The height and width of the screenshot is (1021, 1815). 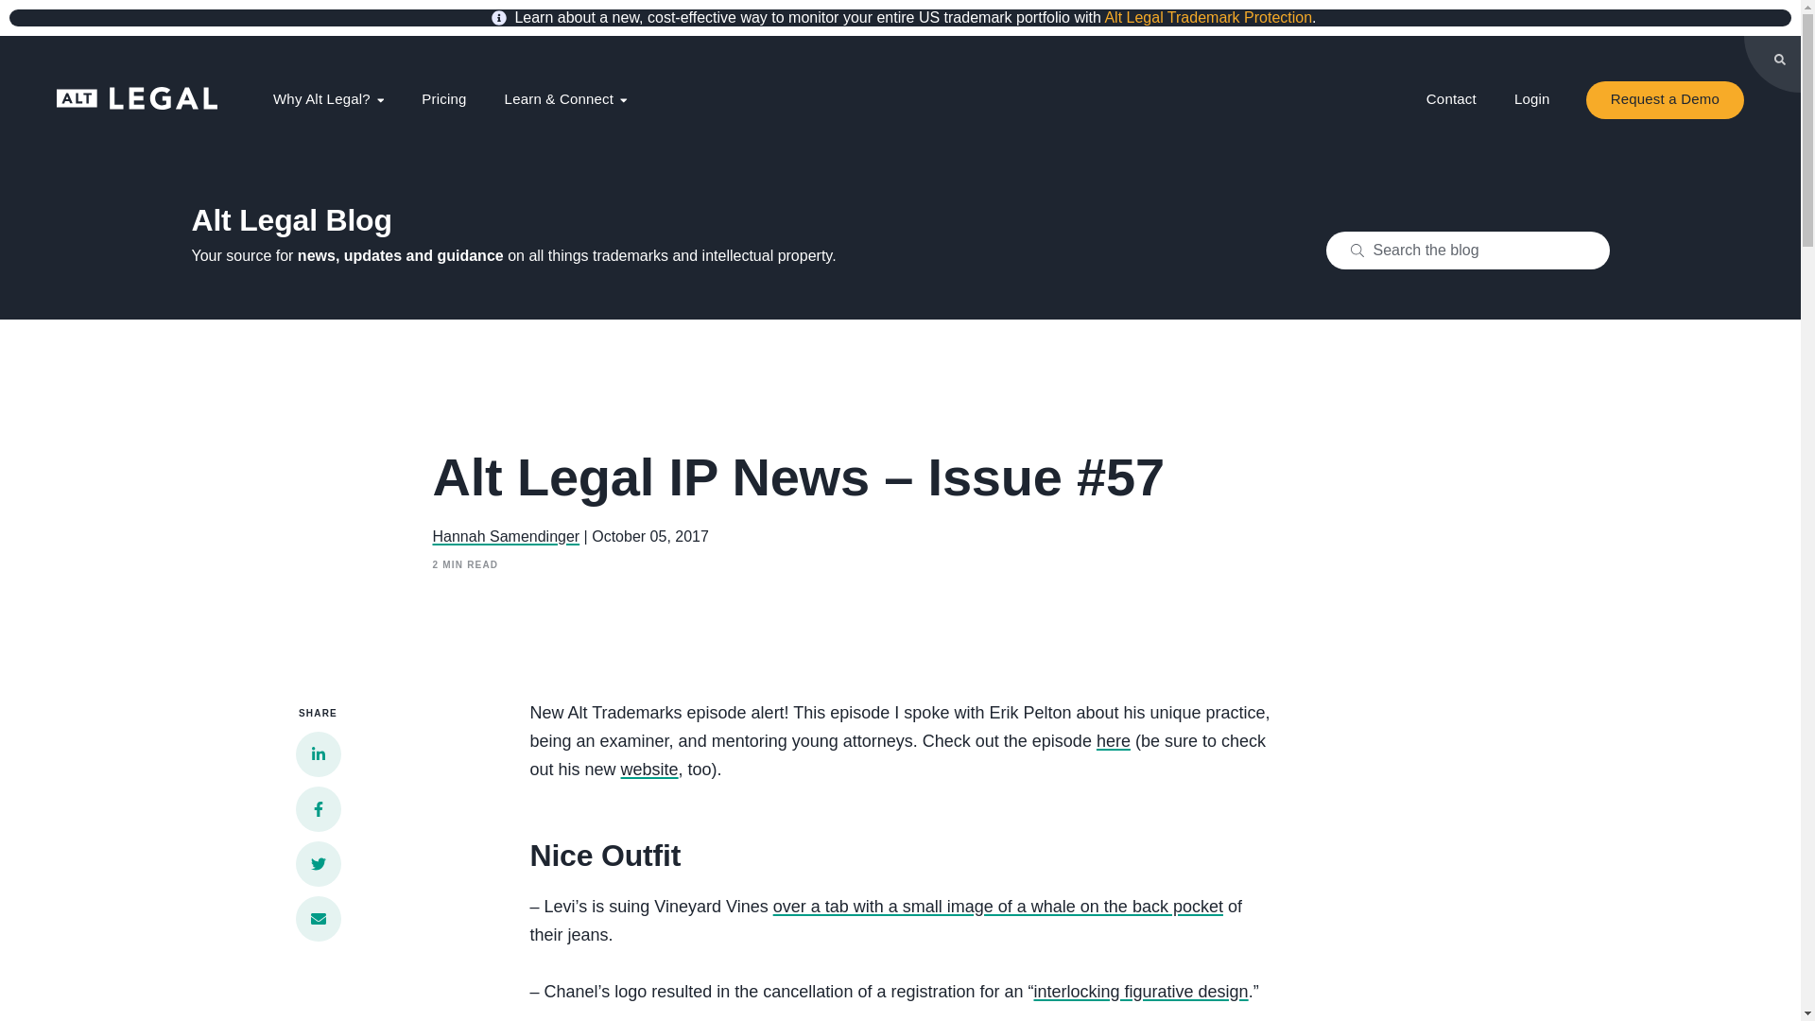 What do you see at coordinates (1666, 100) in the screenshot?
I see `Request a Demo` at bounding box center [1666, 100].